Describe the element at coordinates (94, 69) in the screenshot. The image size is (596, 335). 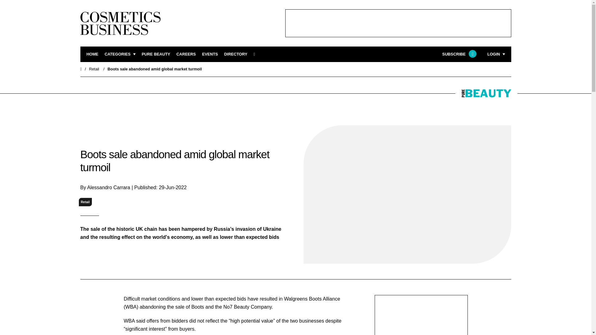
I see `Retail` at that location.